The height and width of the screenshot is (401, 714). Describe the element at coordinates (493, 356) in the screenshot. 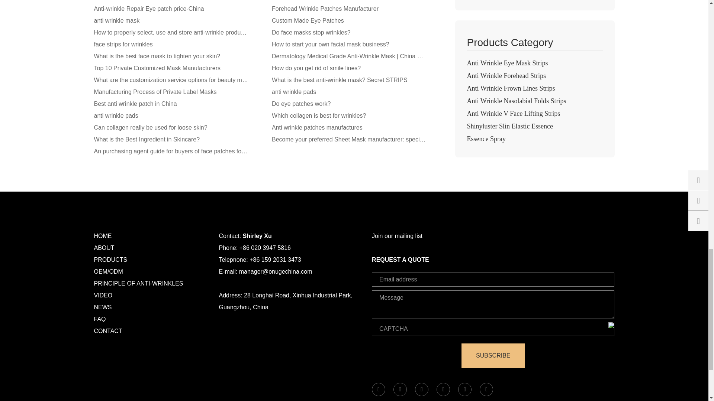

I see `SUBSCRIBE` at that location.